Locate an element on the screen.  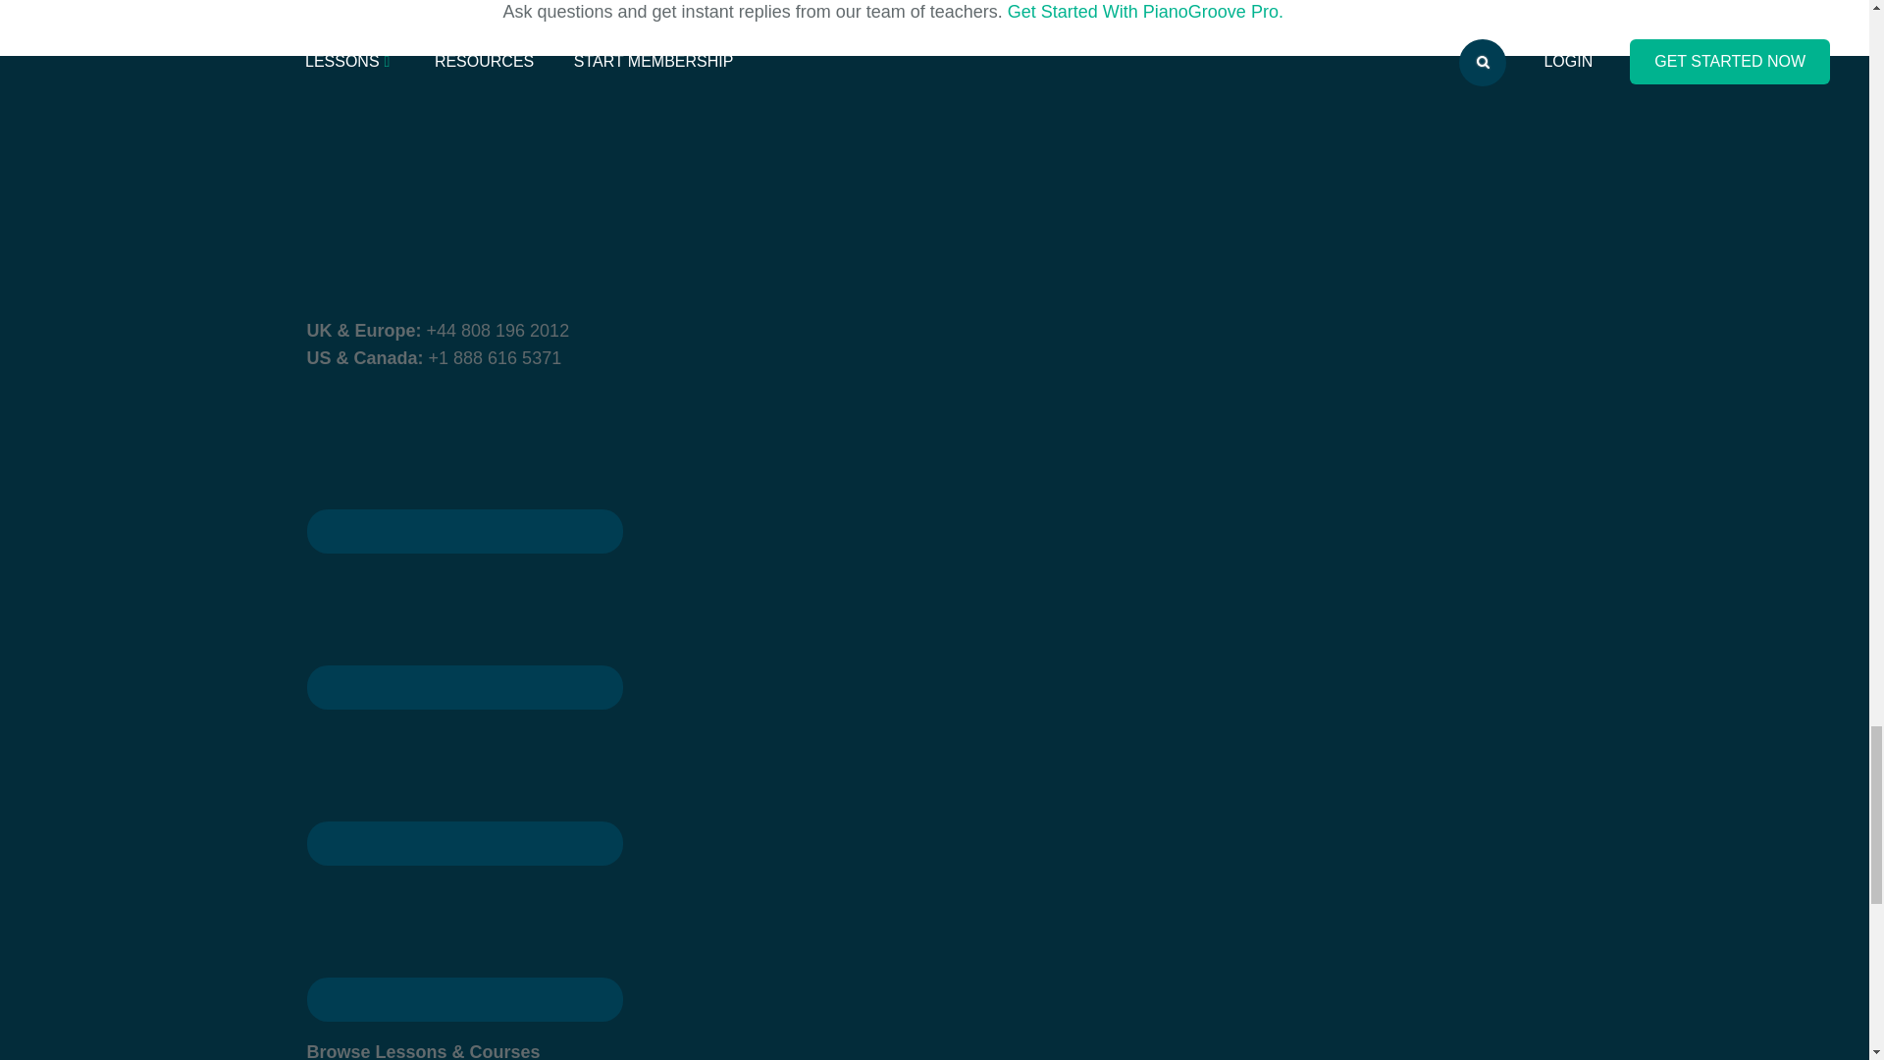
Facebook is located at coordinates (465, 464).